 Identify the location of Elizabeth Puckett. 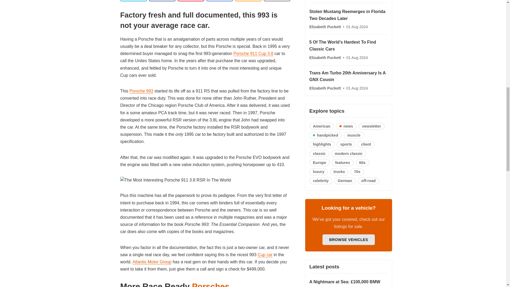
(325, 27).